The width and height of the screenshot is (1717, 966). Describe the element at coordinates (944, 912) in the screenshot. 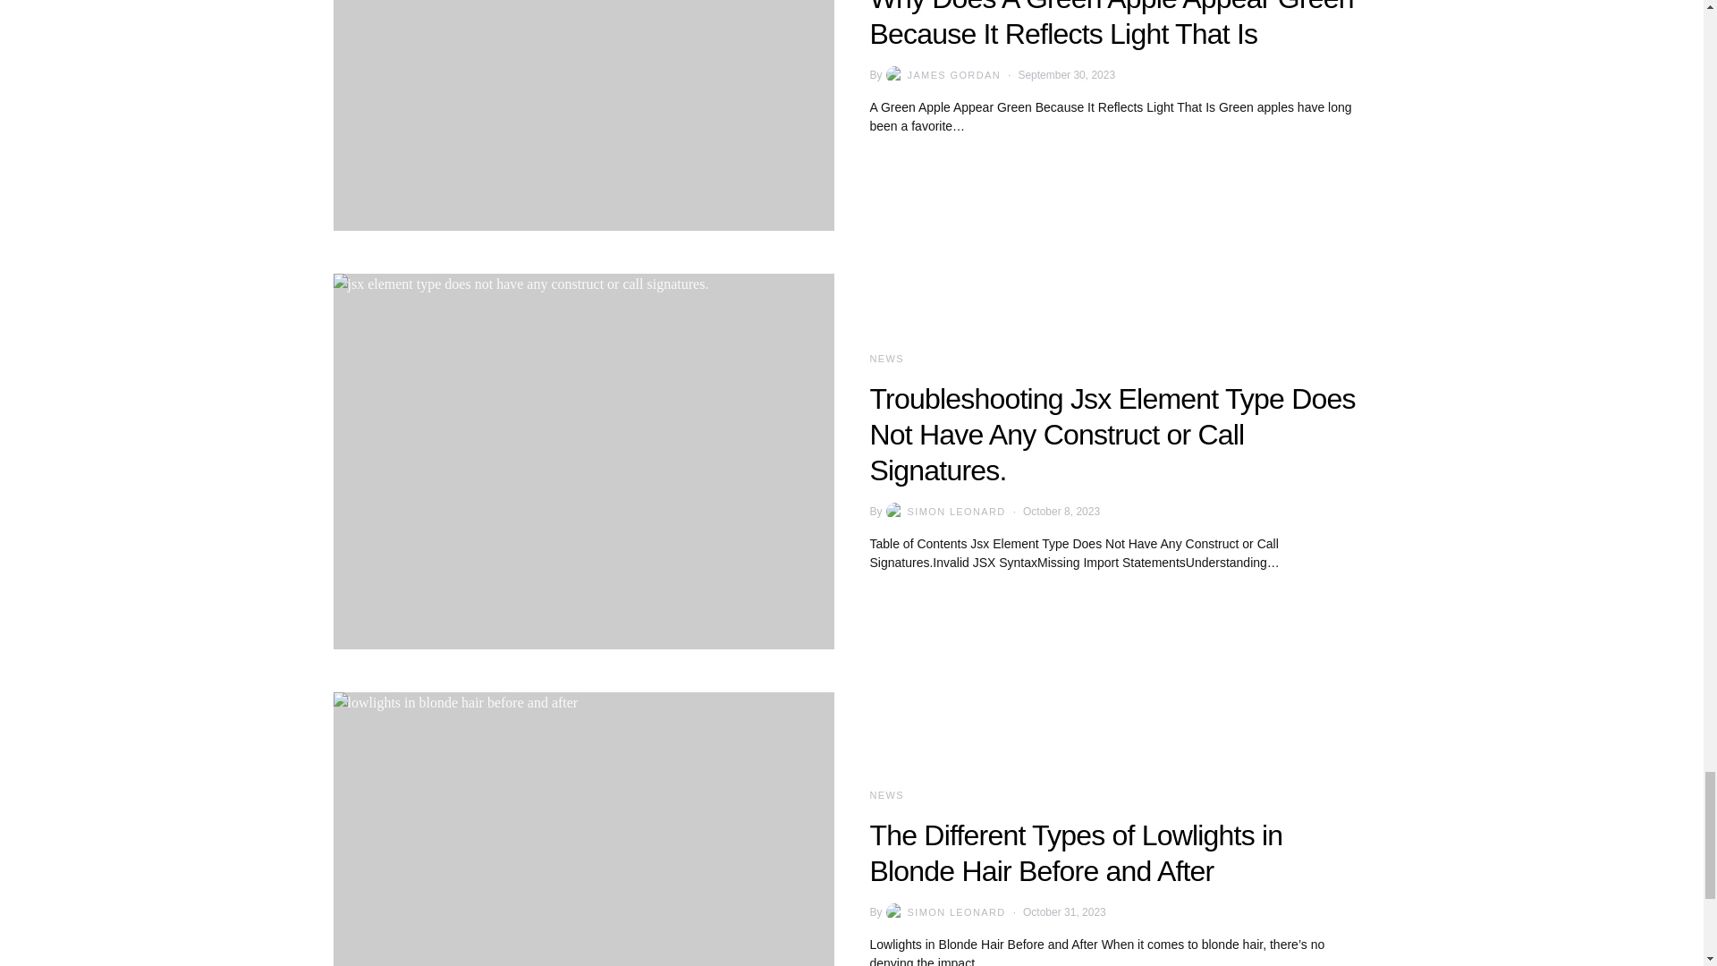

I see `View all posts by Simon Leonard` at that location.